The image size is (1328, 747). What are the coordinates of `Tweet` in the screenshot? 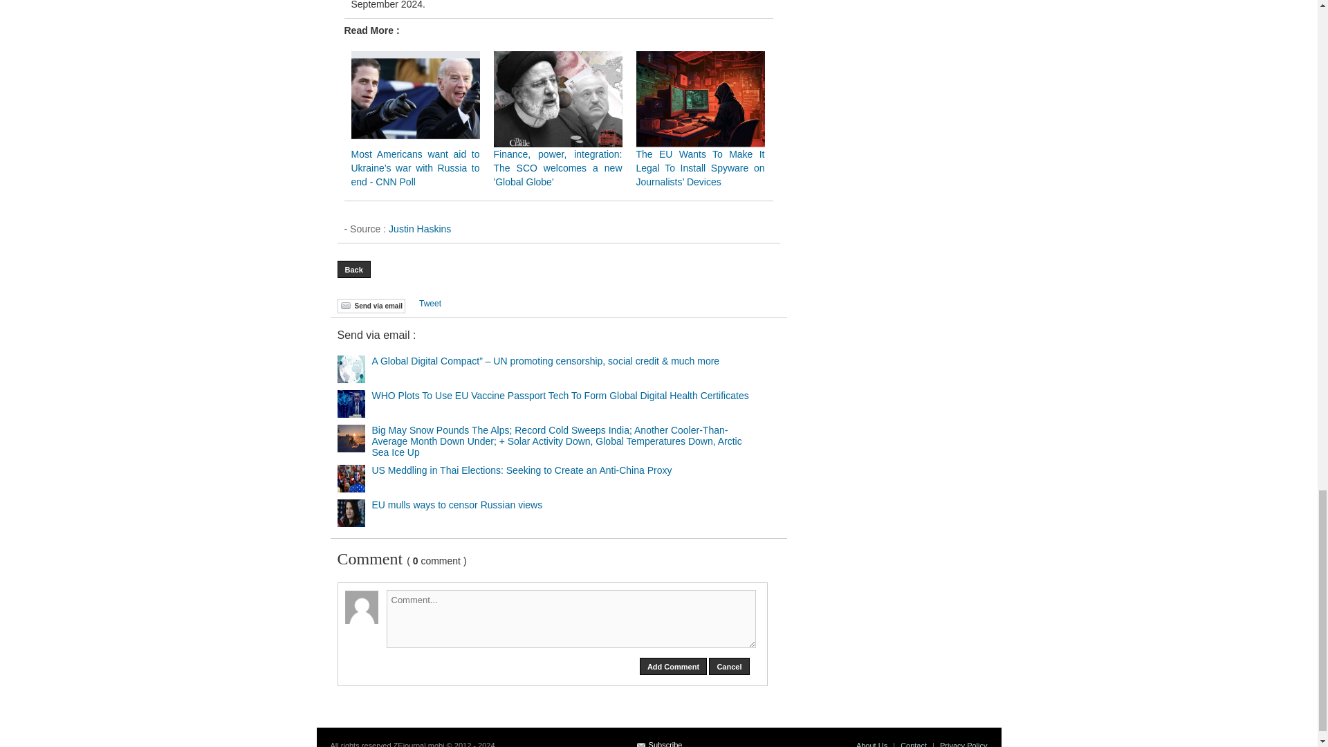 It's located at (430, 304).